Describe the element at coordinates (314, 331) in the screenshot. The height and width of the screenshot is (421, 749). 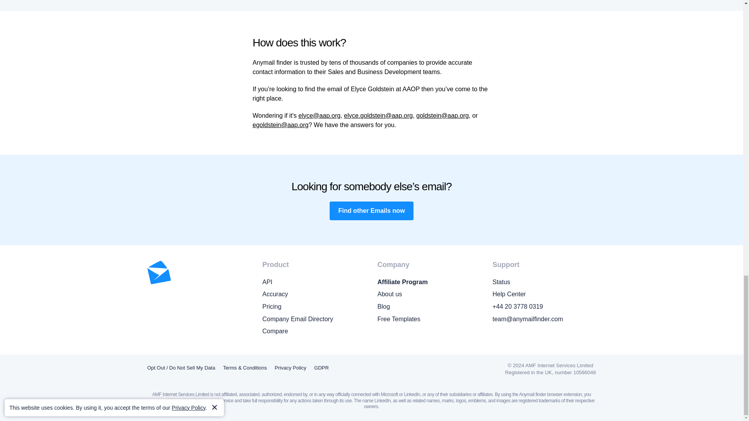
I see `Compare` at that location.